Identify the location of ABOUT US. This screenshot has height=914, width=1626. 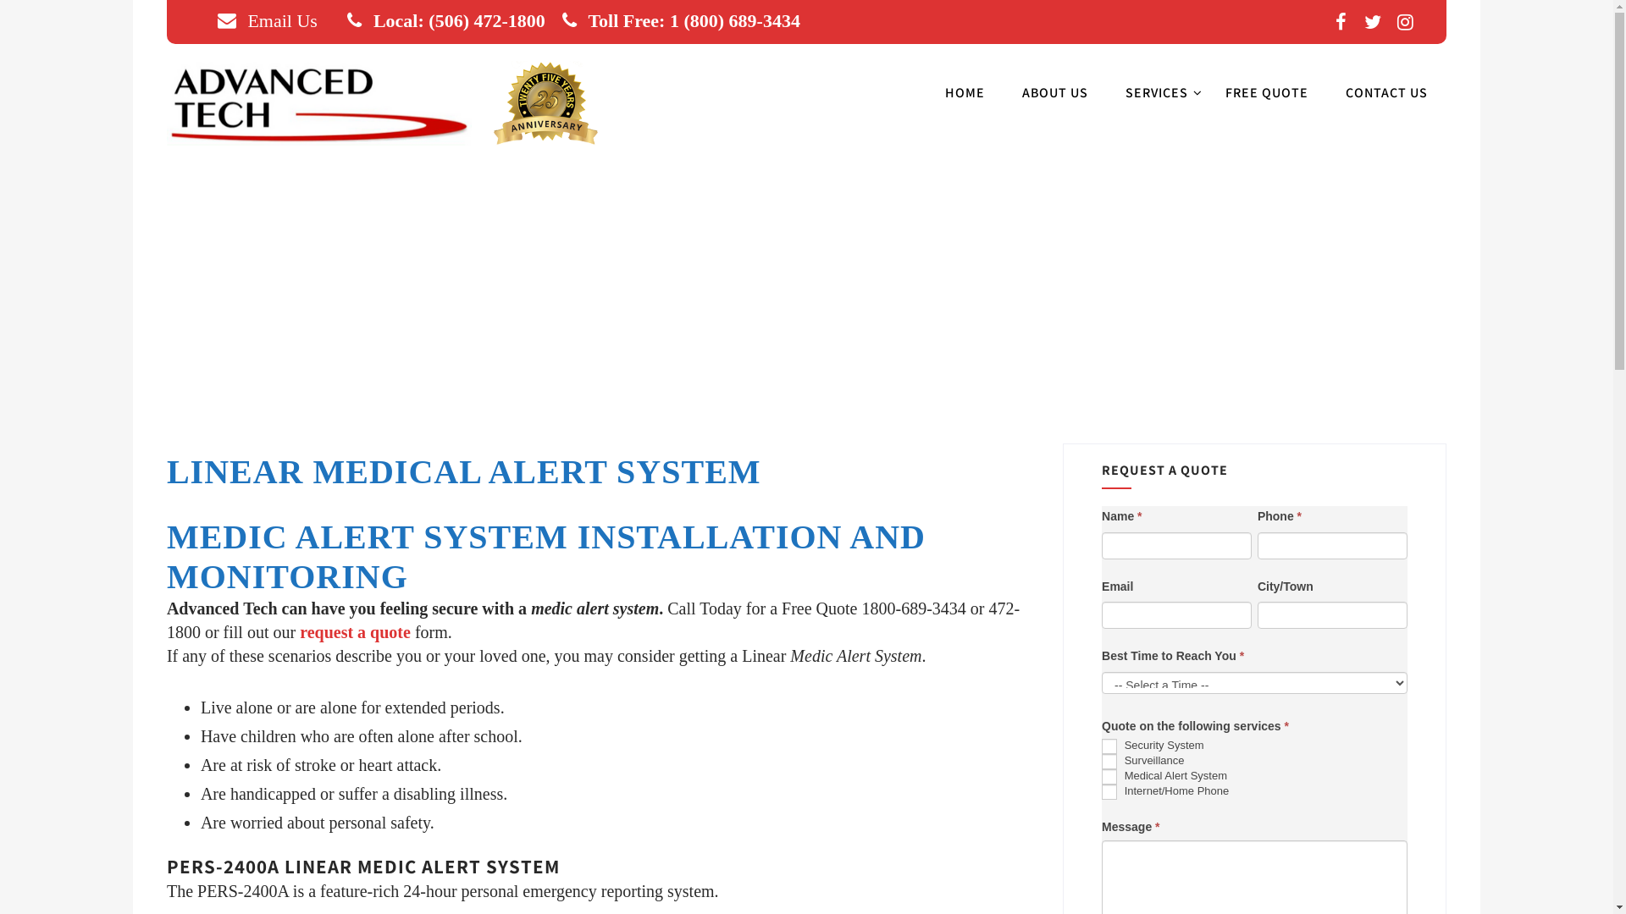
(1055, 100).